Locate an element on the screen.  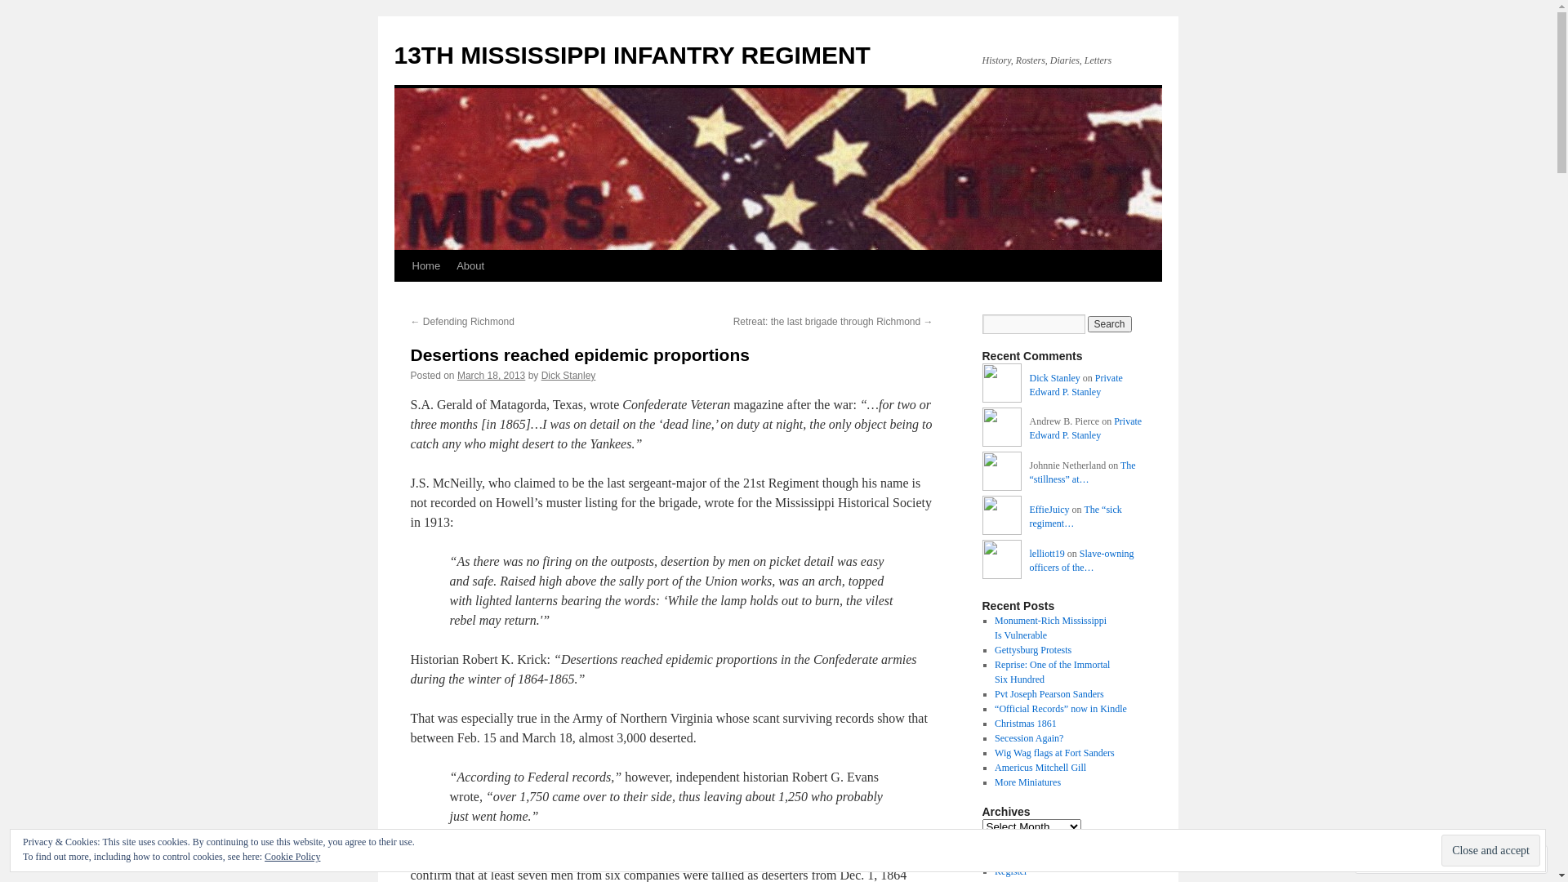
Home is located at coordinates (425, 266).